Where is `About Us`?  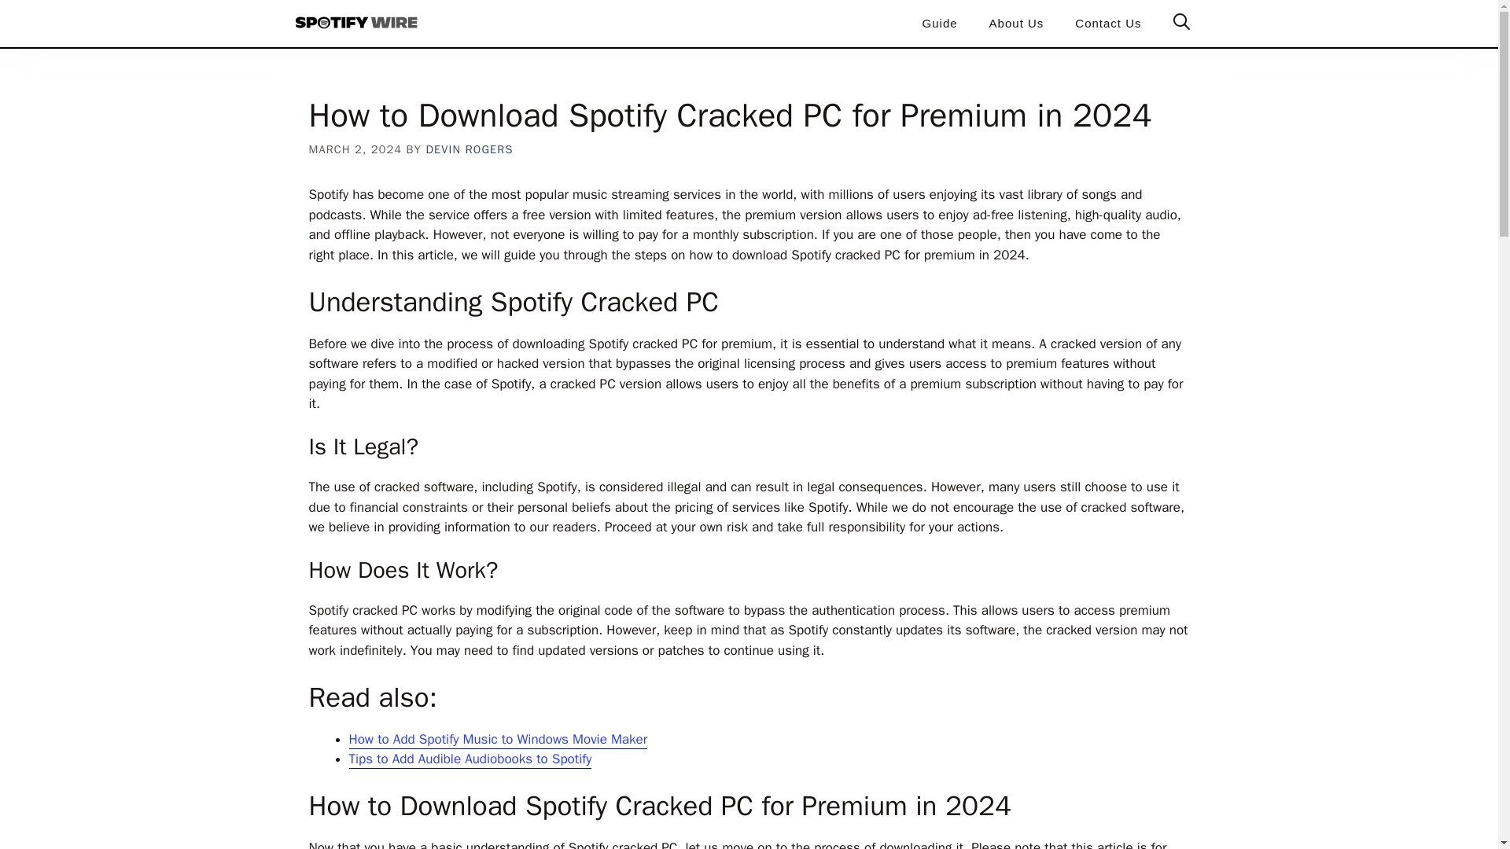
About Us is located at coordinates (1016, 24).